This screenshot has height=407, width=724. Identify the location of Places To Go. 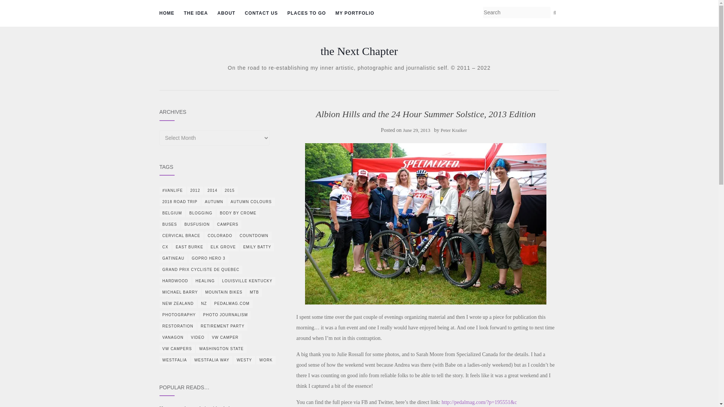
(307, 14).